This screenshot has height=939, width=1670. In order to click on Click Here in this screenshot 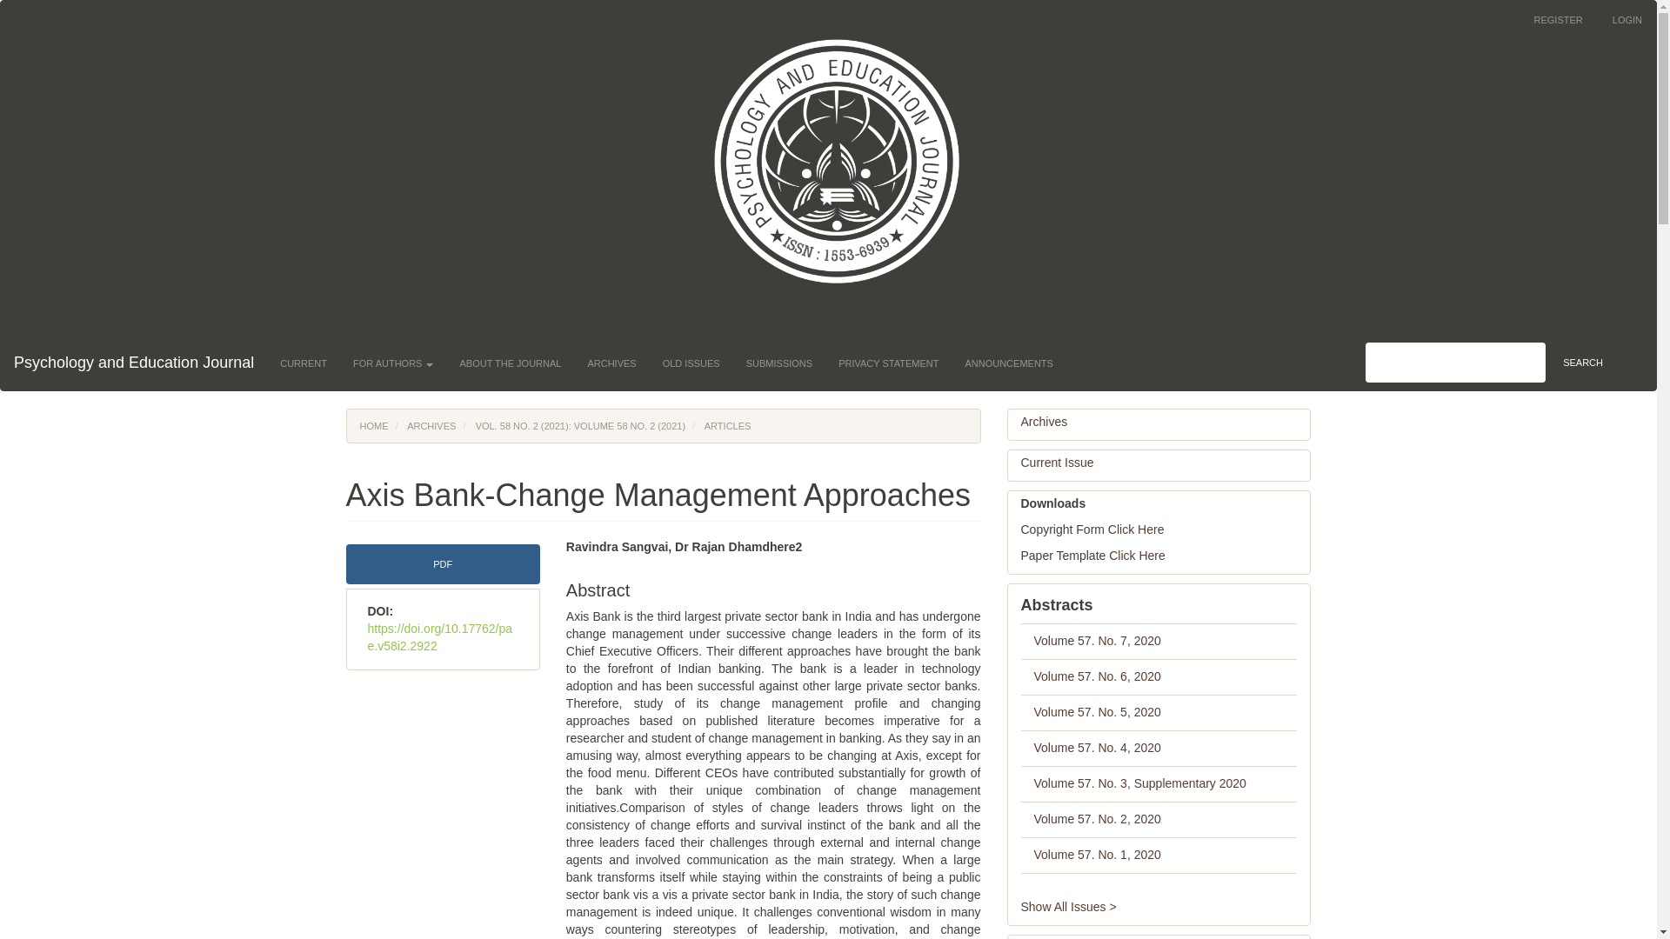, I will do `click(1137, 555)`.